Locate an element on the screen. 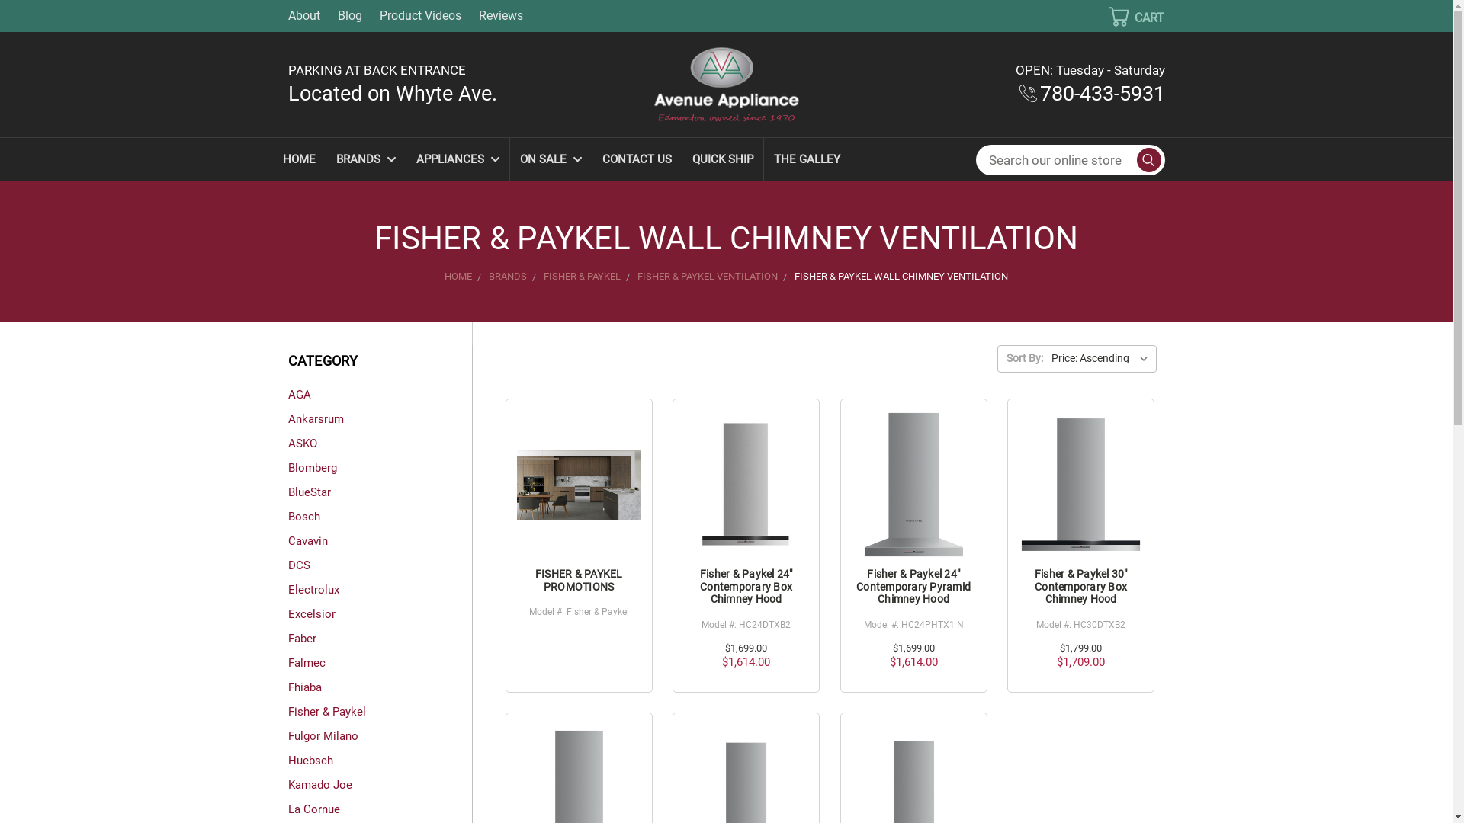 The image size is (1464, 823). BRANDS is located at coordinates (366, 160).